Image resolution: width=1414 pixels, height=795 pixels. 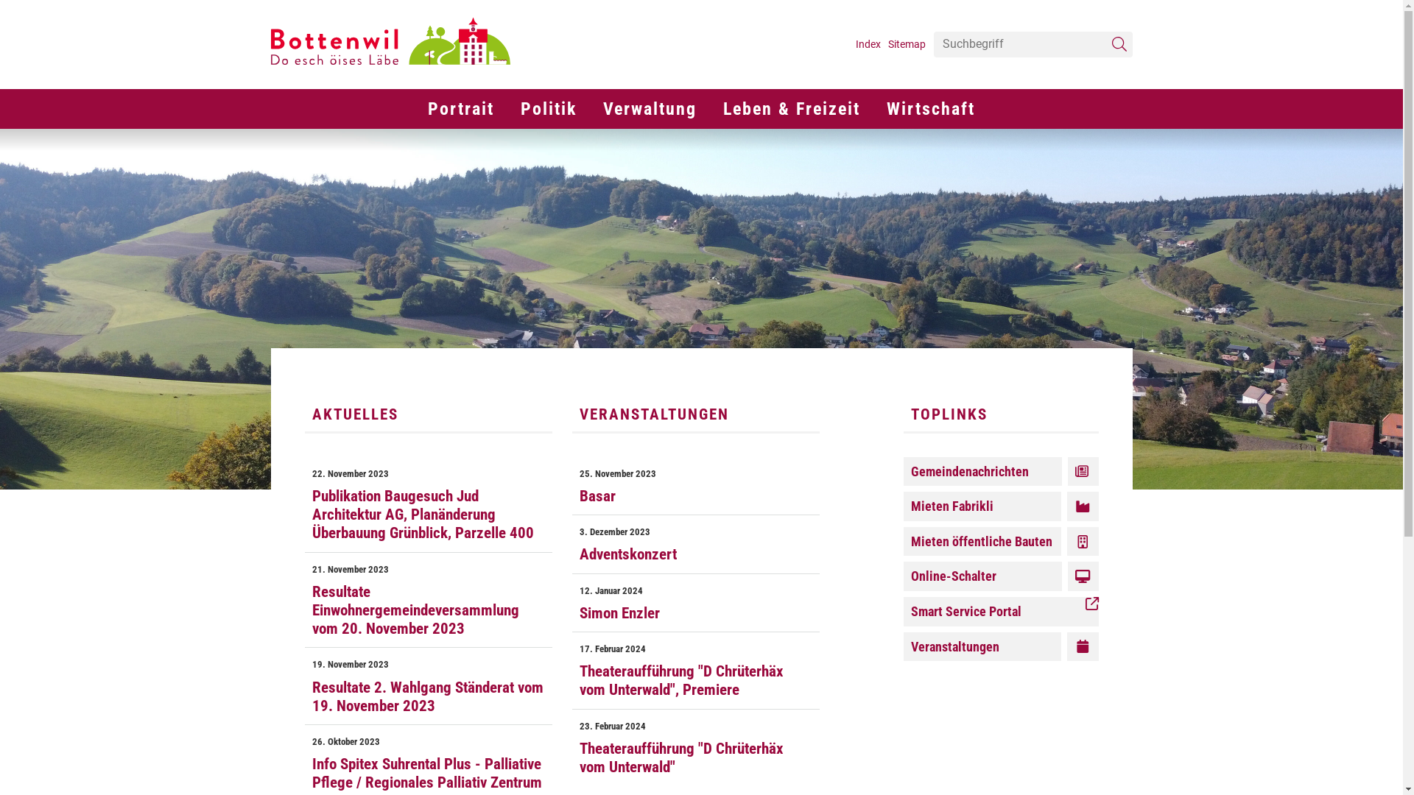 What do you see at coordinates (931, 109) in the screenshot?
I see `Wirtschaft` at bounding box center [931, 109].